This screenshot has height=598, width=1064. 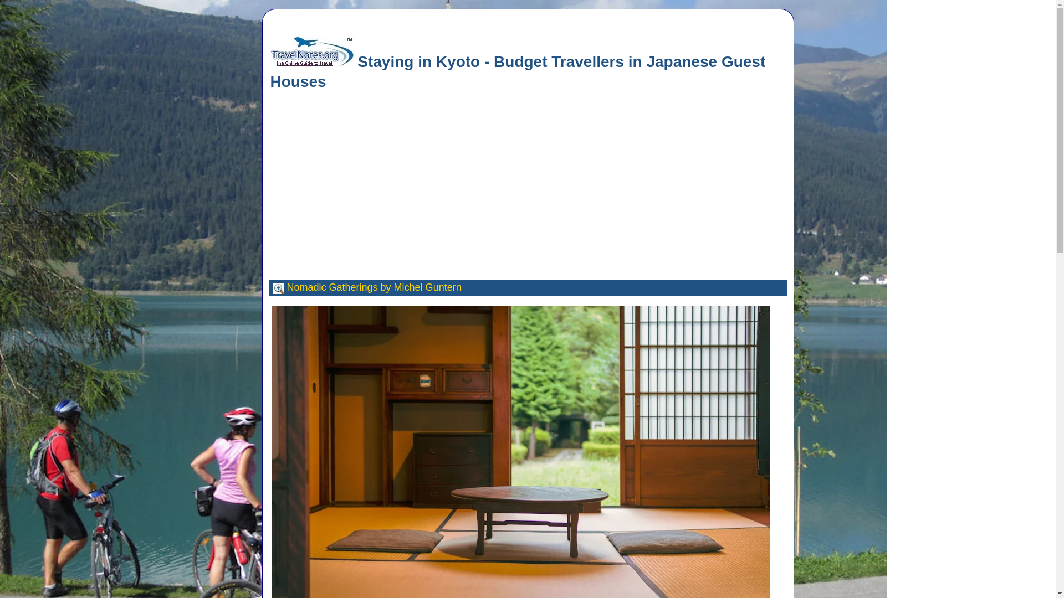 I want to click on Nomadic Gatherings, so click(x=332, y=287).